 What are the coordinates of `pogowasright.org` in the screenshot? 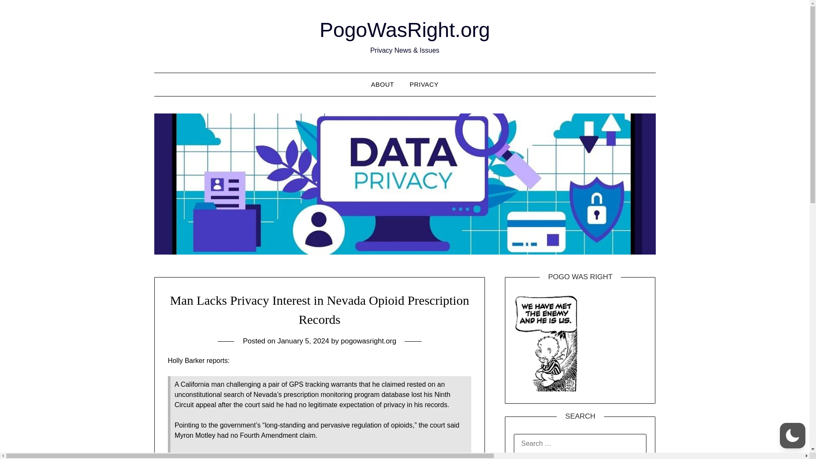 It's located at (368, 341).